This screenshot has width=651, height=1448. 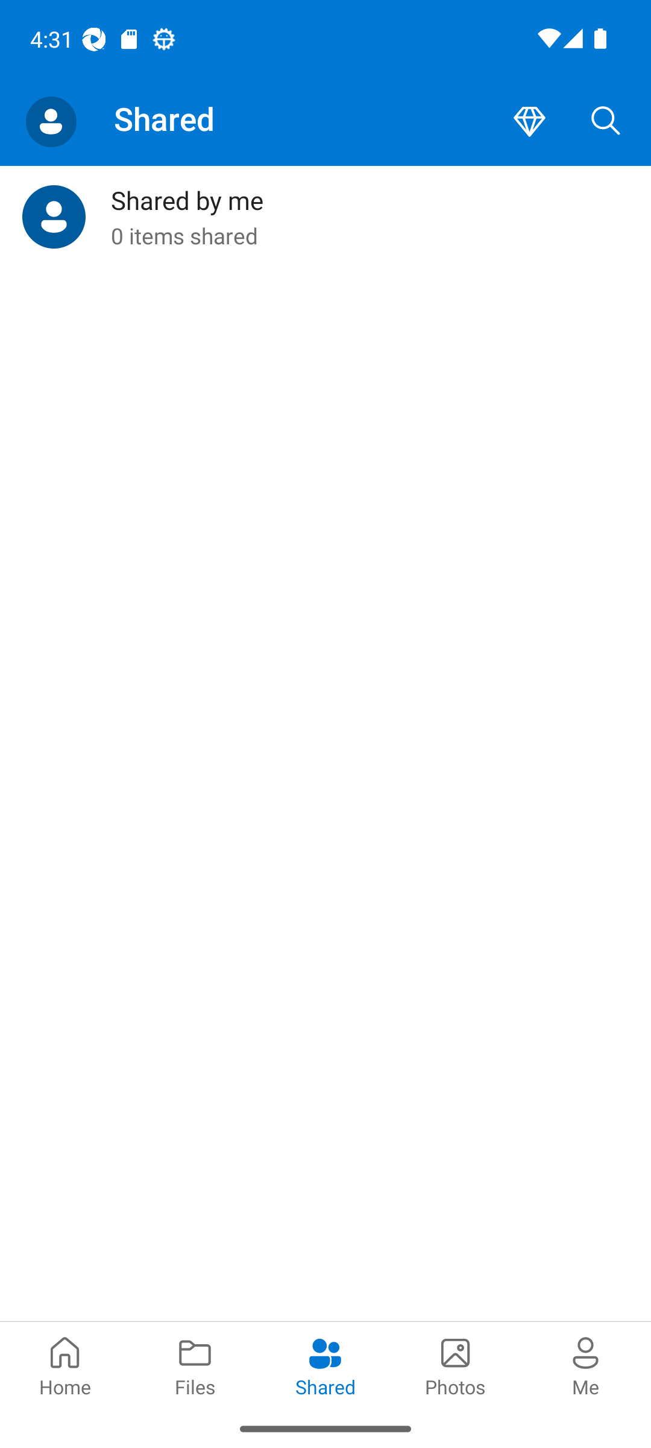 What do you see at coordinates (586, 1365) in the screenshot?
I see `Me pivot Me` at bounding box center [586, 1365].